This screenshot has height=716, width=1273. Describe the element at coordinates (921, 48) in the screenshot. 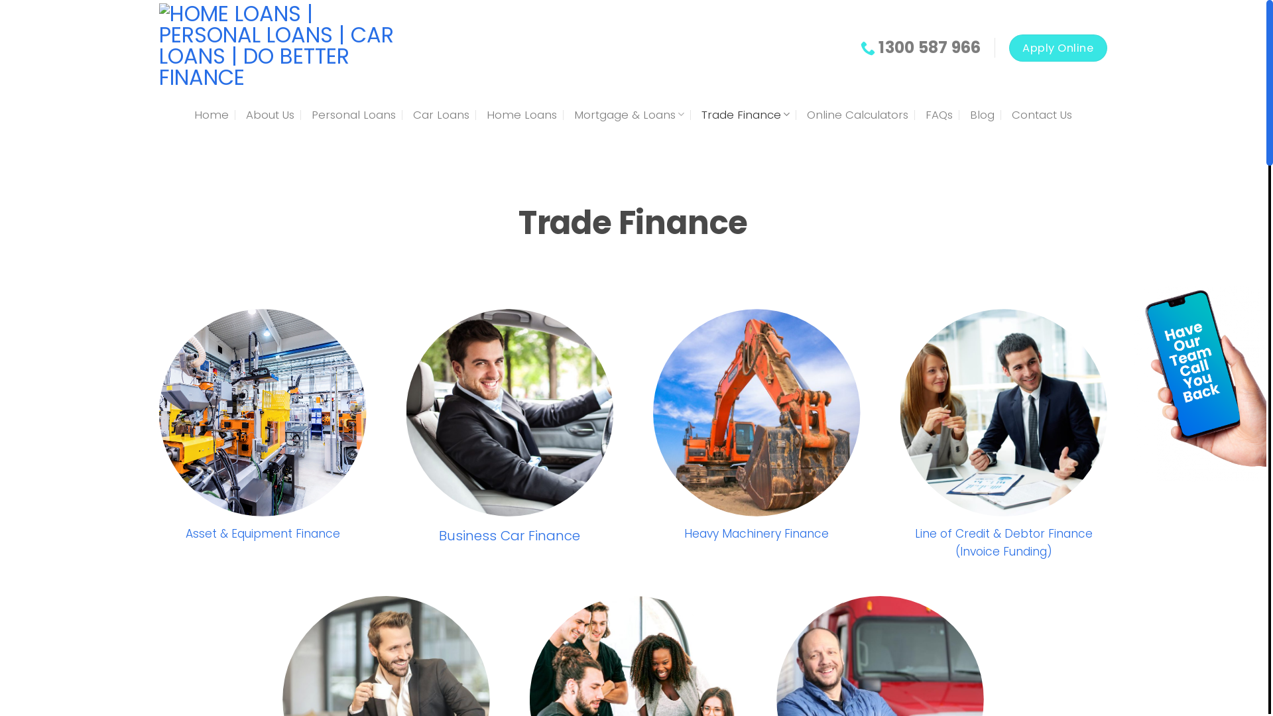

I see `1300 587 966` at that location.